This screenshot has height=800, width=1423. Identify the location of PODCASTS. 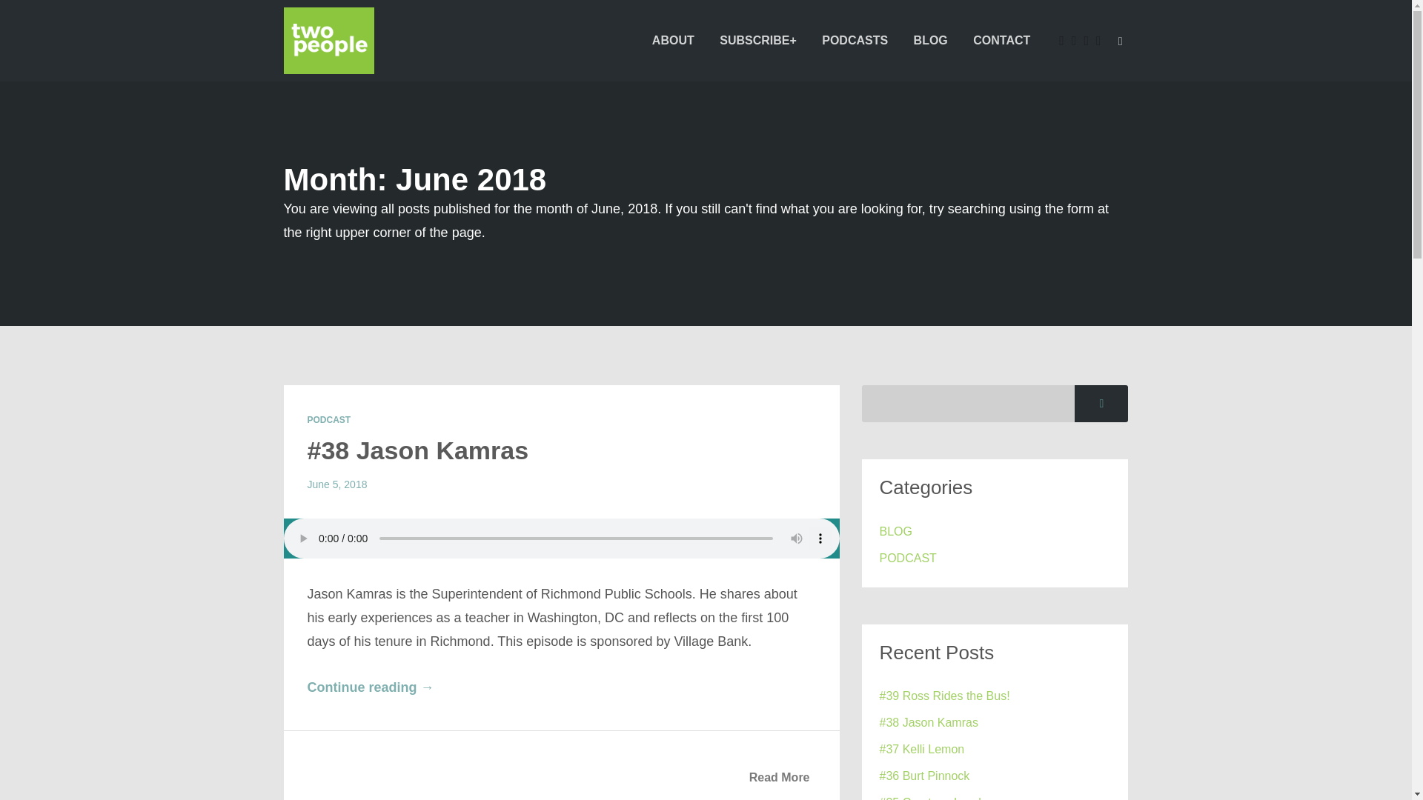
(855, 40).